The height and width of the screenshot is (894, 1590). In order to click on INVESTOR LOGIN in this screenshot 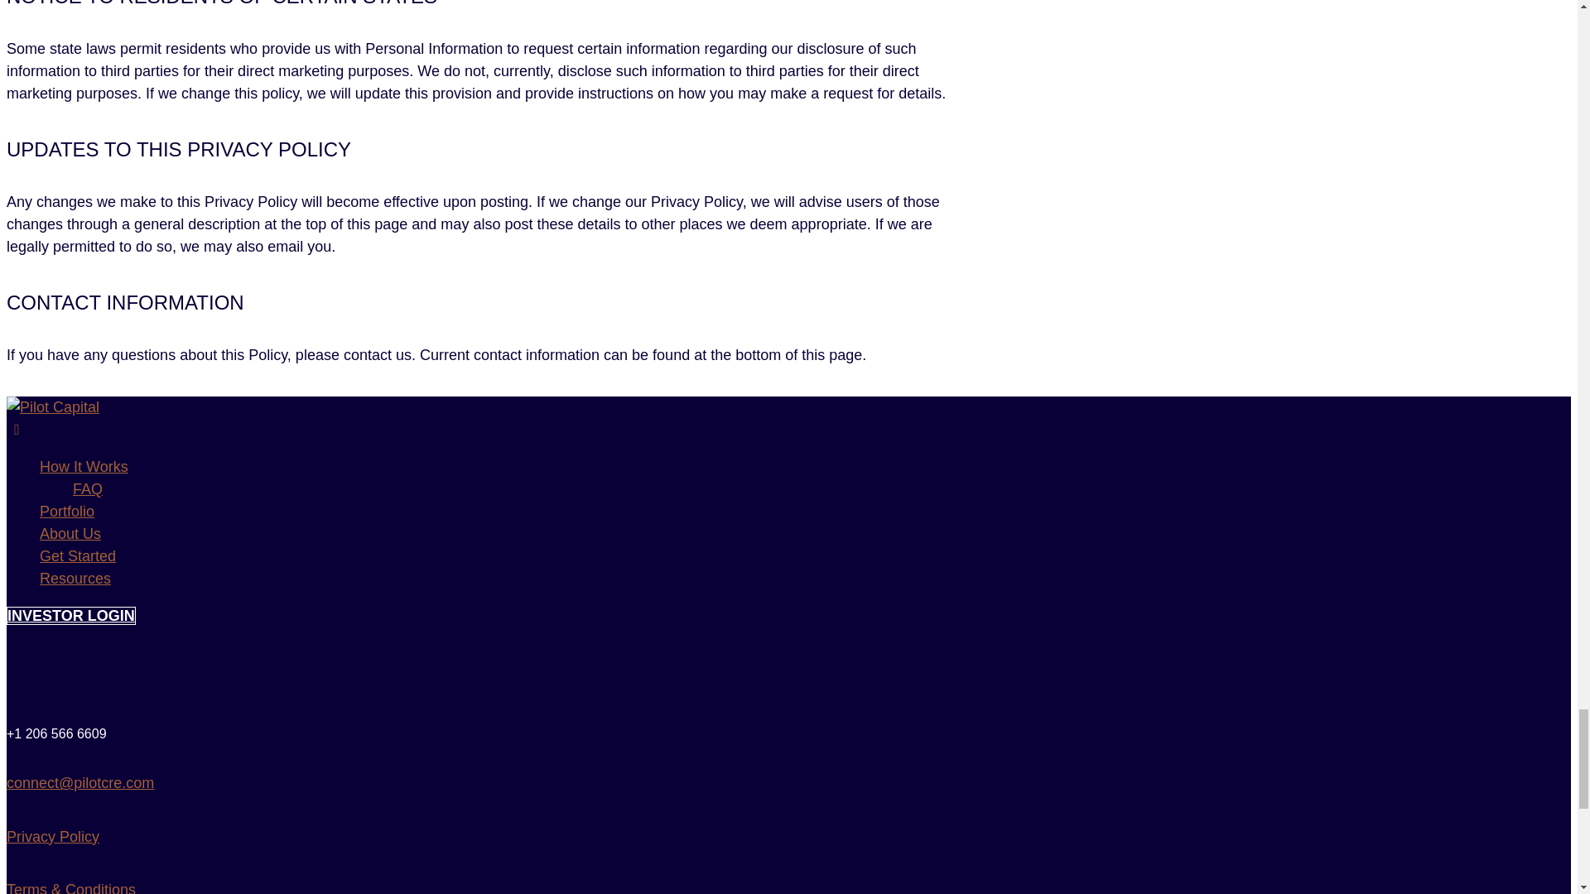, I will do `click(70, 616)`.